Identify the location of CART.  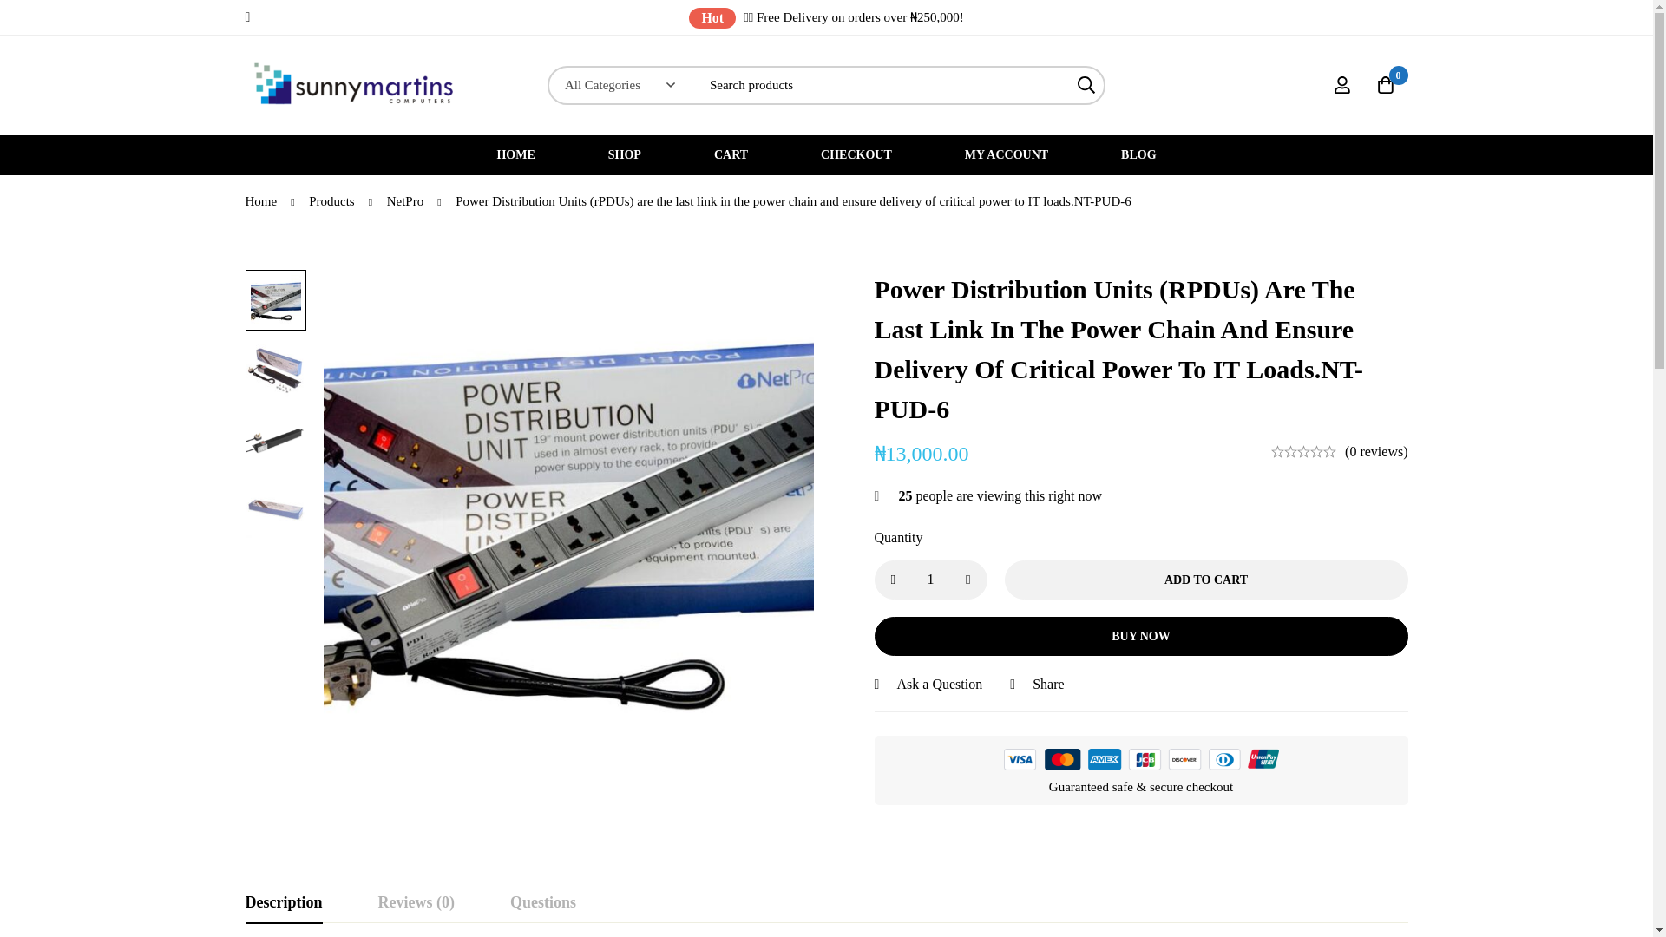
(731, 154).